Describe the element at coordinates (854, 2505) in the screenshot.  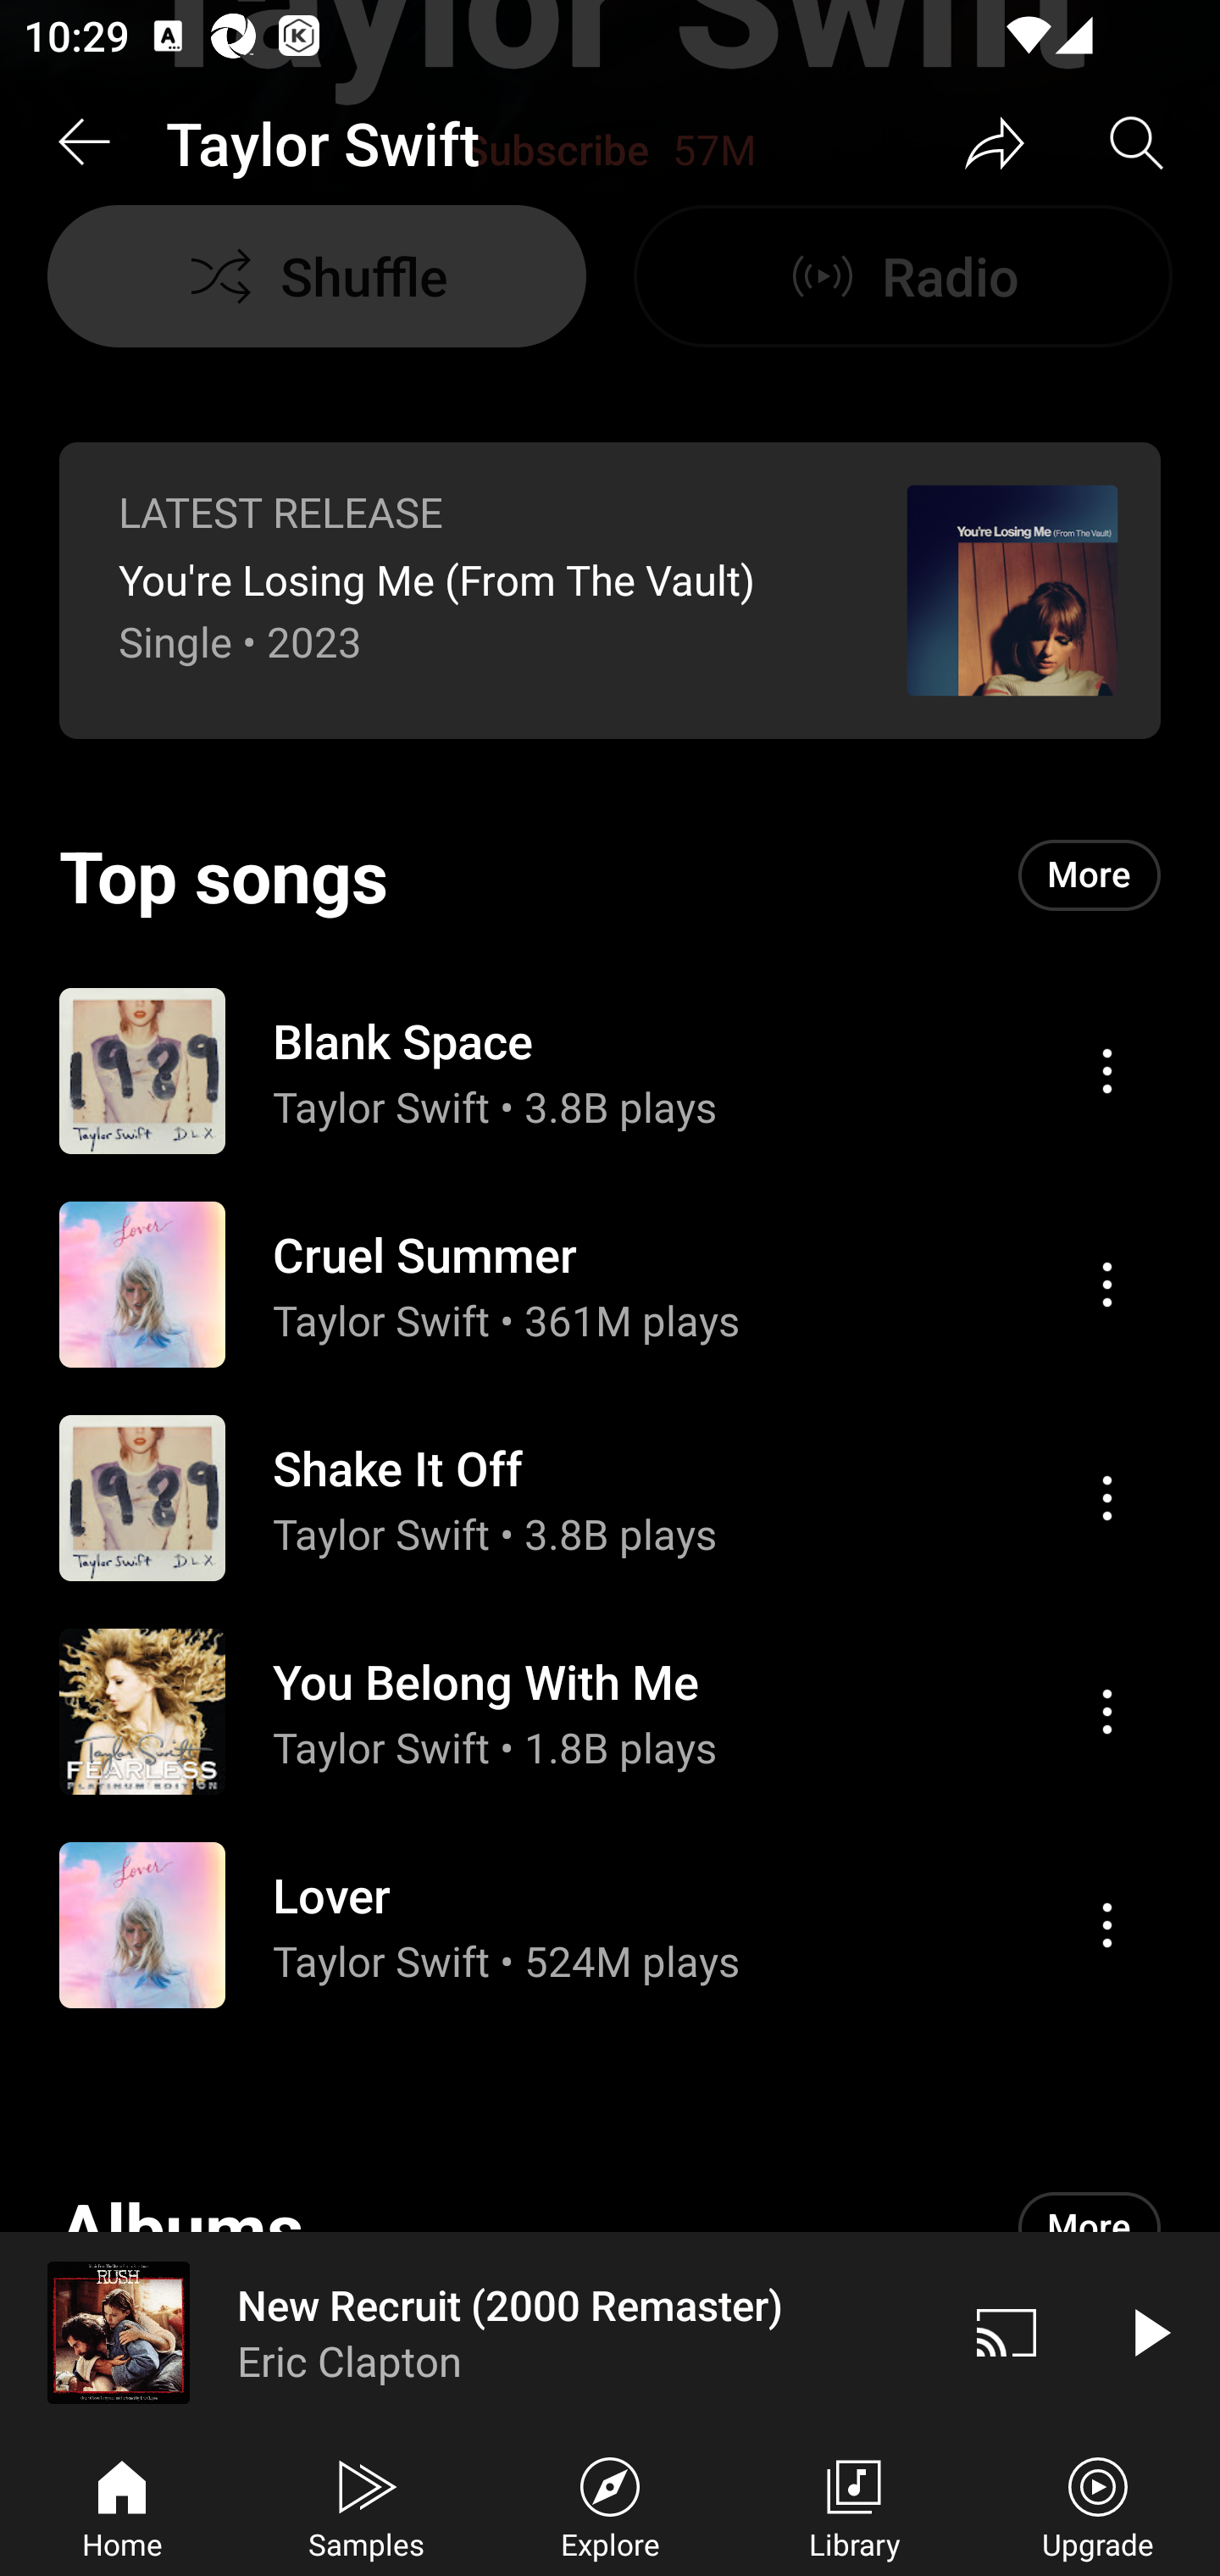
I see `Library` at that location.